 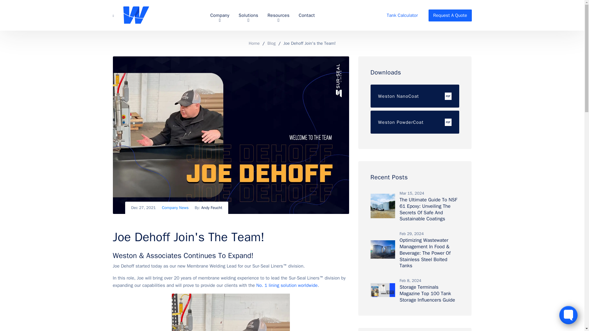 What do you see at coordinates (287, 285) in the screenshot?
I see `No. 1 lining solution worldwide` at bounding box center [287, 285].